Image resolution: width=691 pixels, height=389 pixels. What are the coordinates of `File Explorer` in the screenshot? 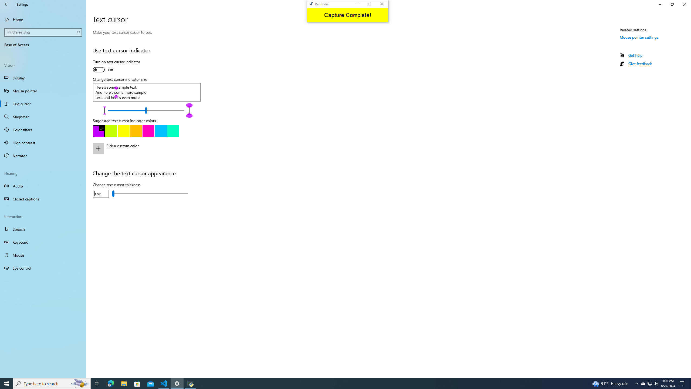 It's located at (124, 384).